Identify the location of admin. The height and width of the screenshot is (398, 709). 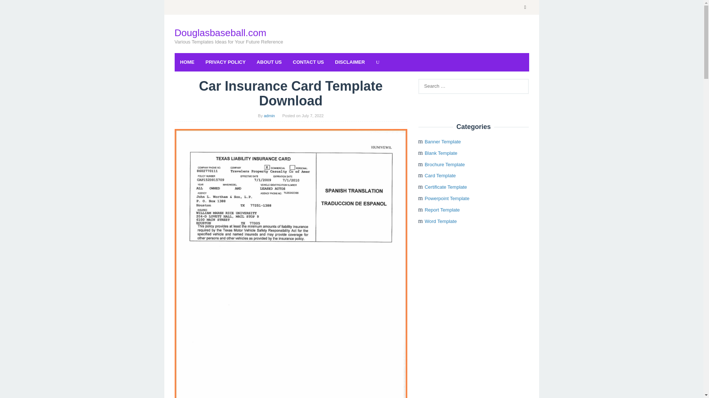
(269, 115).